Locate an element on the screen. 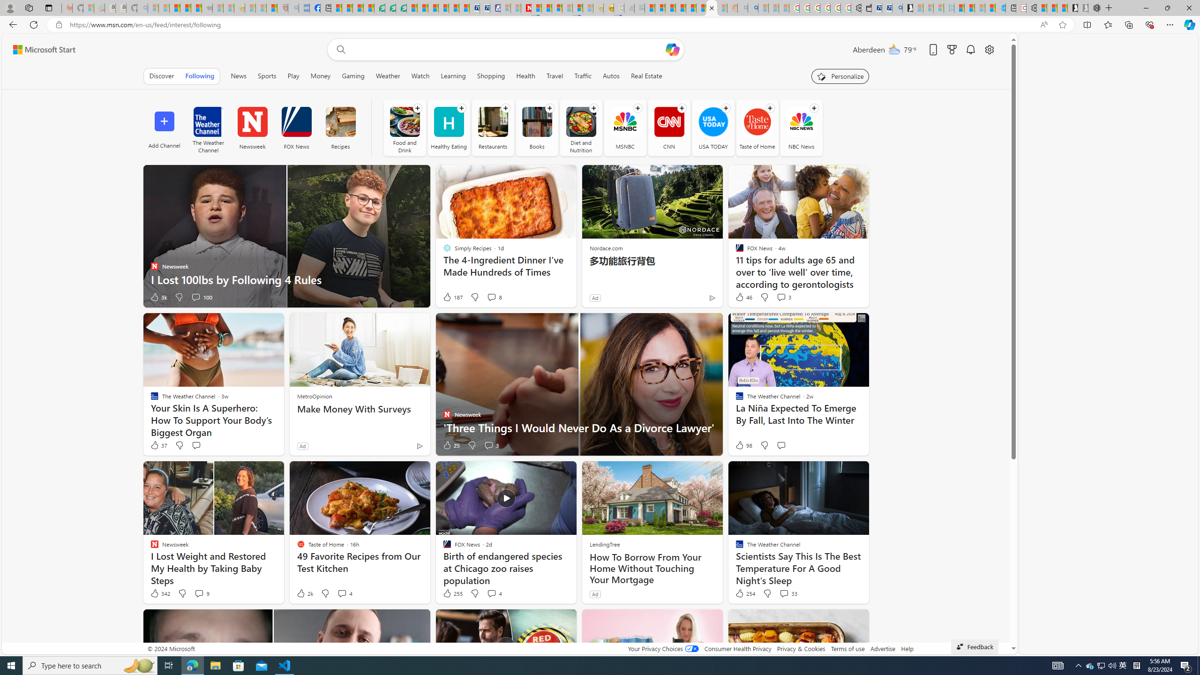 Image resolution: width=1200 pixels, height=675 pixels. Recipes is located at coordinates (340, 127).